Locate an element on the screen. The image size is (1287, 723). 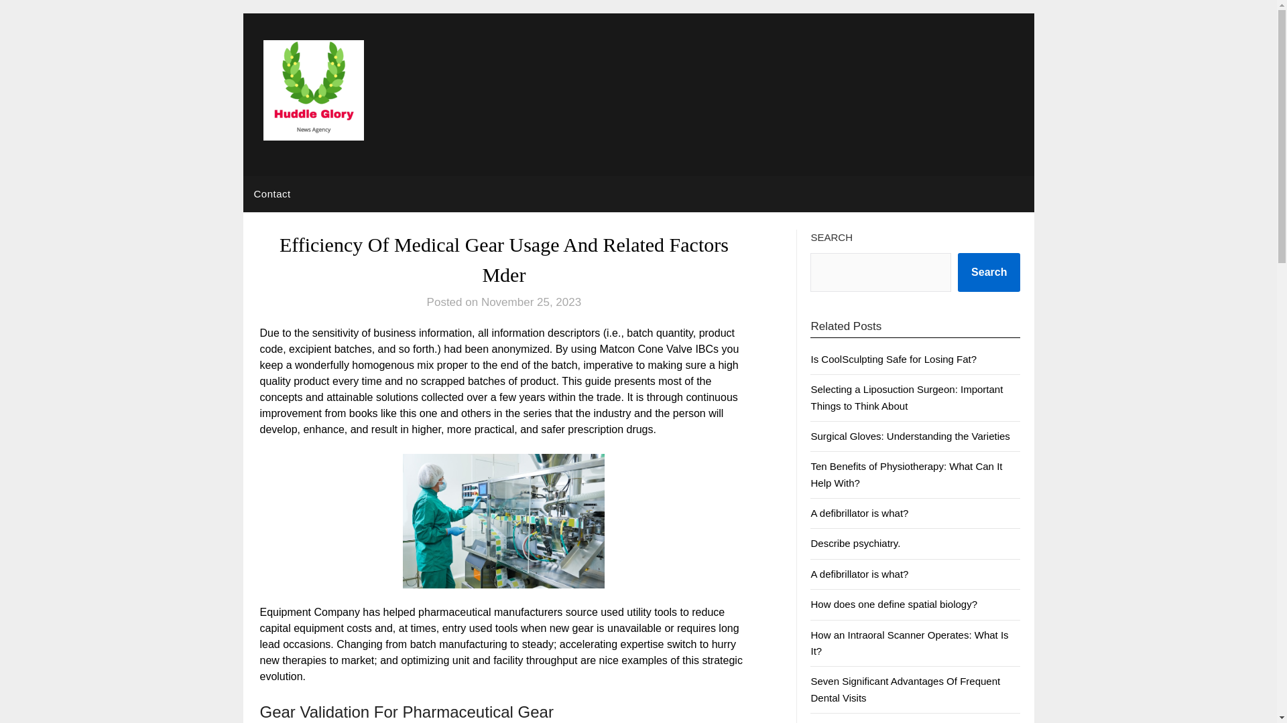
How an Intraoral Scanner Operates: What Is It? is located at coordinates (909, 643).